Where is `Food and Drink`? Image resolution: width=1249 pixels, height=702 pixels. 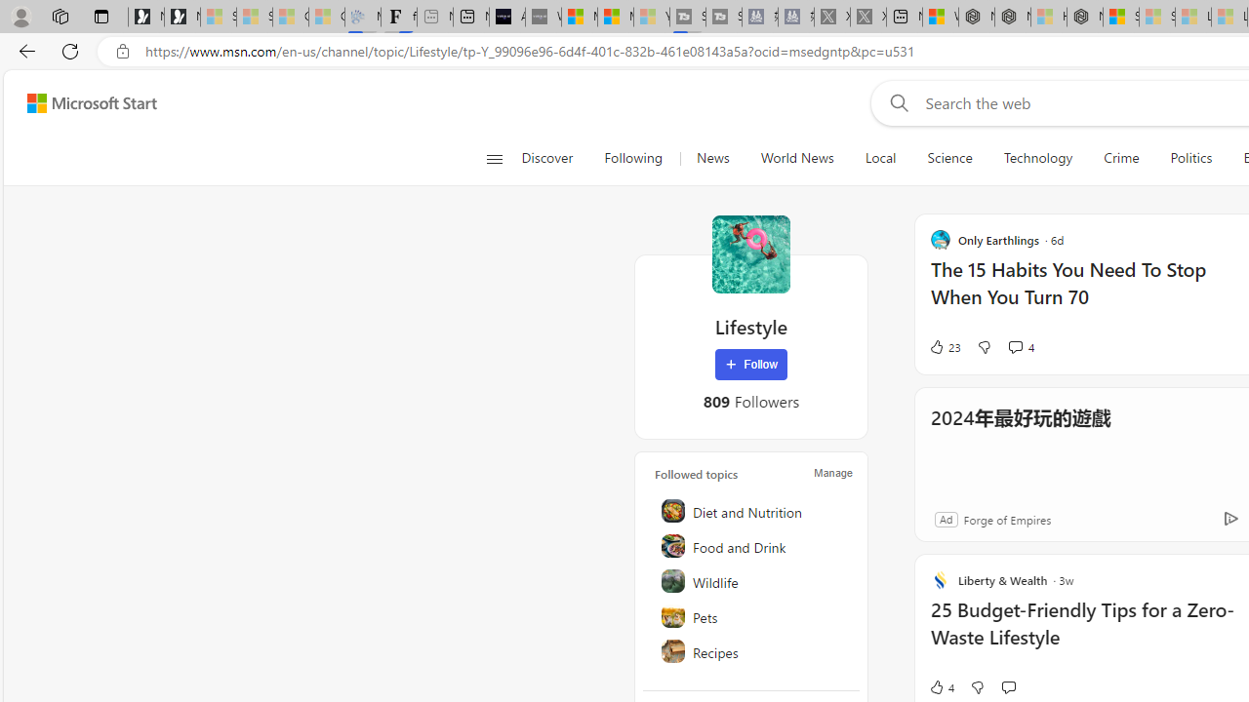 Food and Drink is located at coordinates (752, 546).